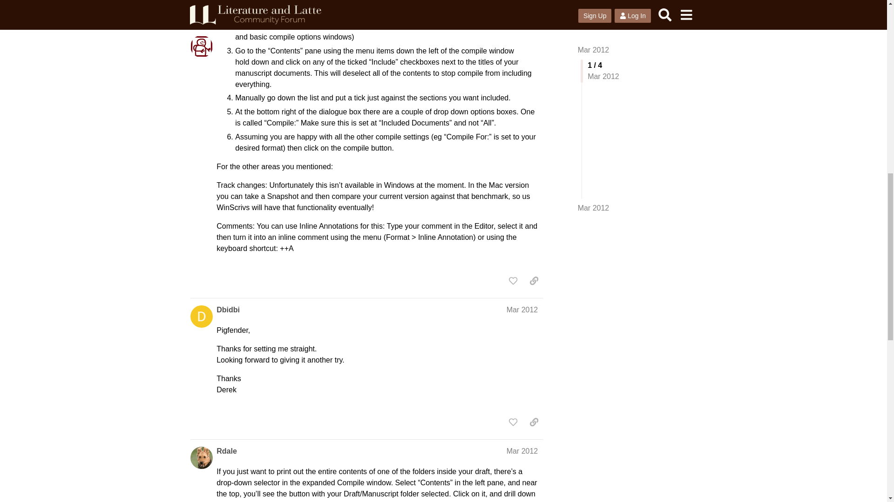  I want to click on Mar 2012, so click(522, 310).